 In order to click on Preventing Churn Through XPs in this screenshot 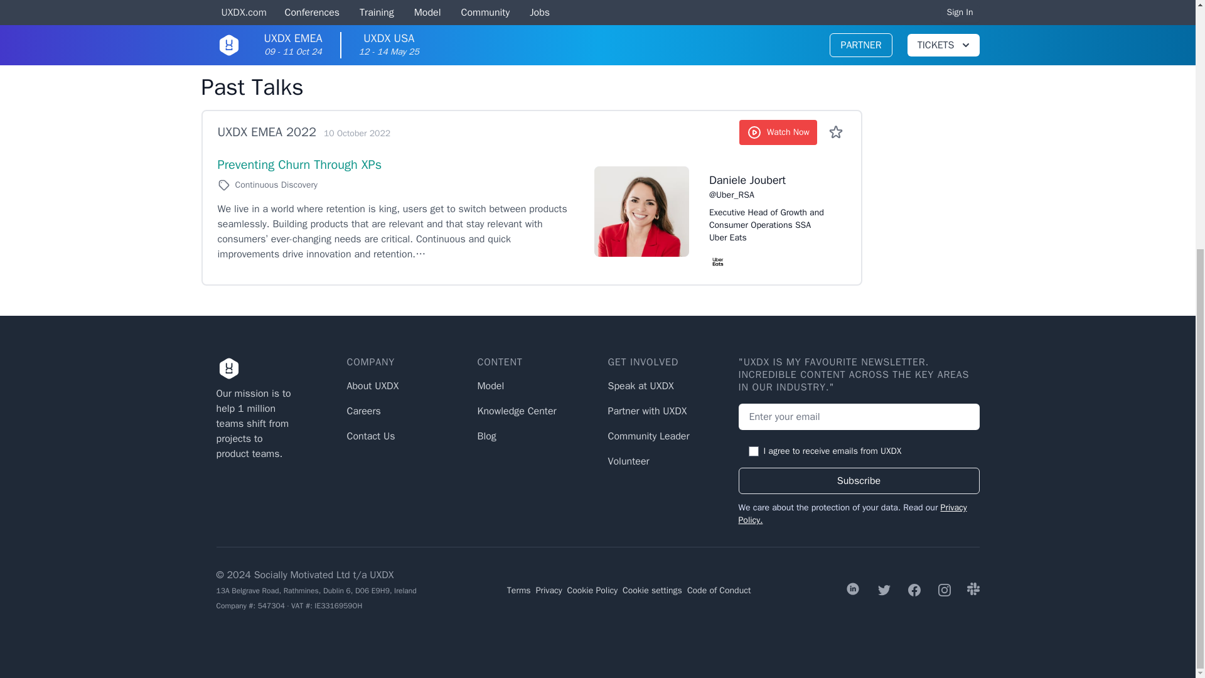, I will do `click(299, 164)`.